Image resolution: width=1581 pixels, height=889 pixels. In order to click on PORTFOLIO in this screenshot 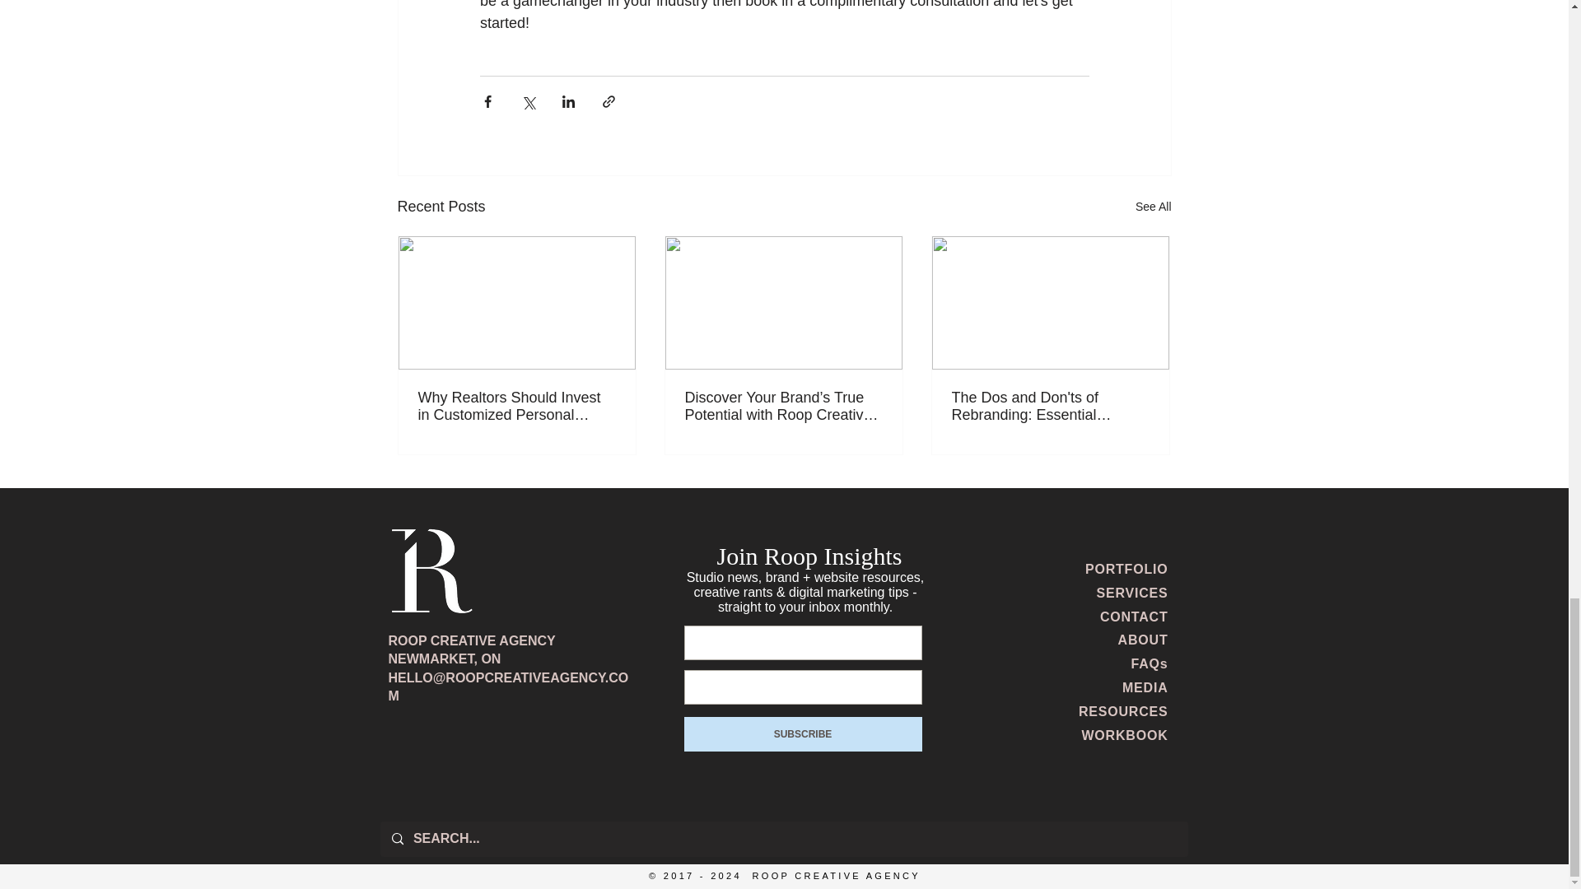, I will do `click(1126, 568)`.